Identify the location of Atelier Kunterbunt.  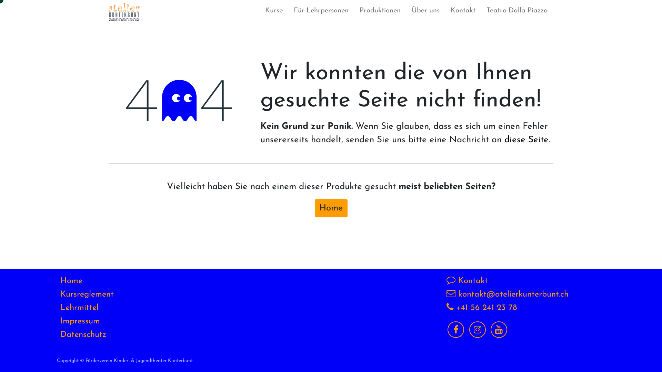
(124, 12).